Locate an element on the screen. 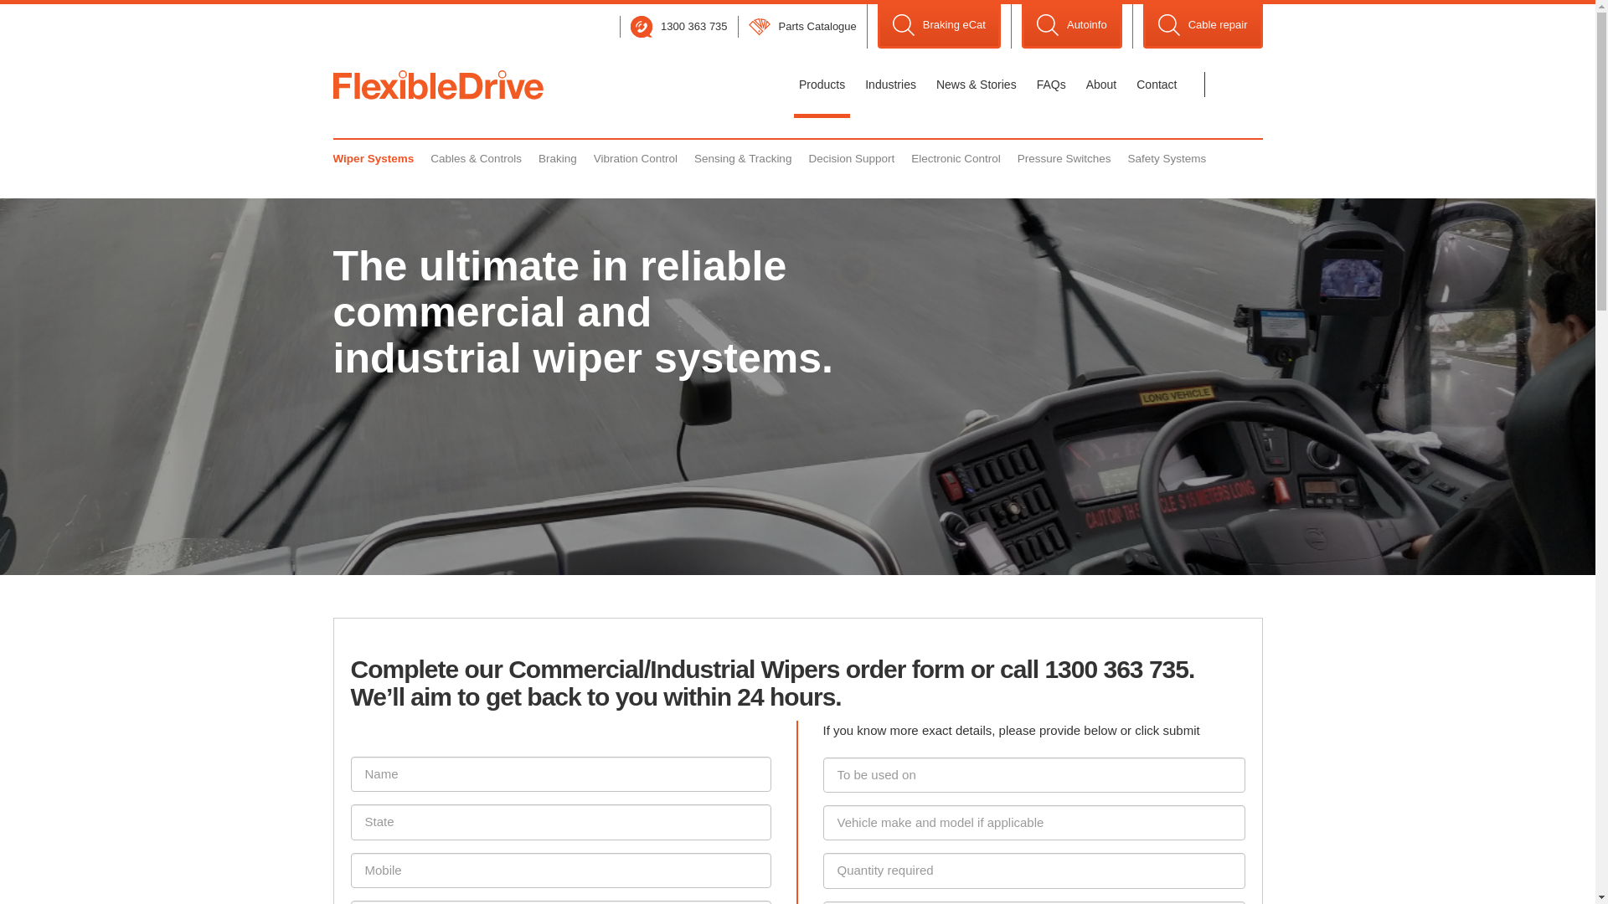 This screenshot has height=904, width=1608. Main menu is located at coordinates (439, 85).